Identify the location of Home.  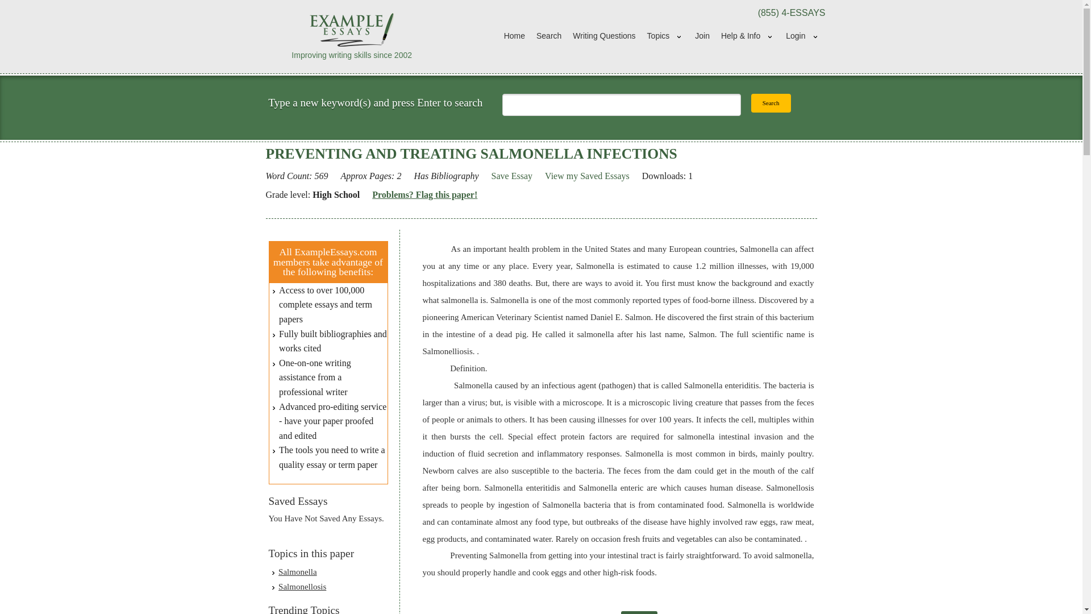
(514, 36).